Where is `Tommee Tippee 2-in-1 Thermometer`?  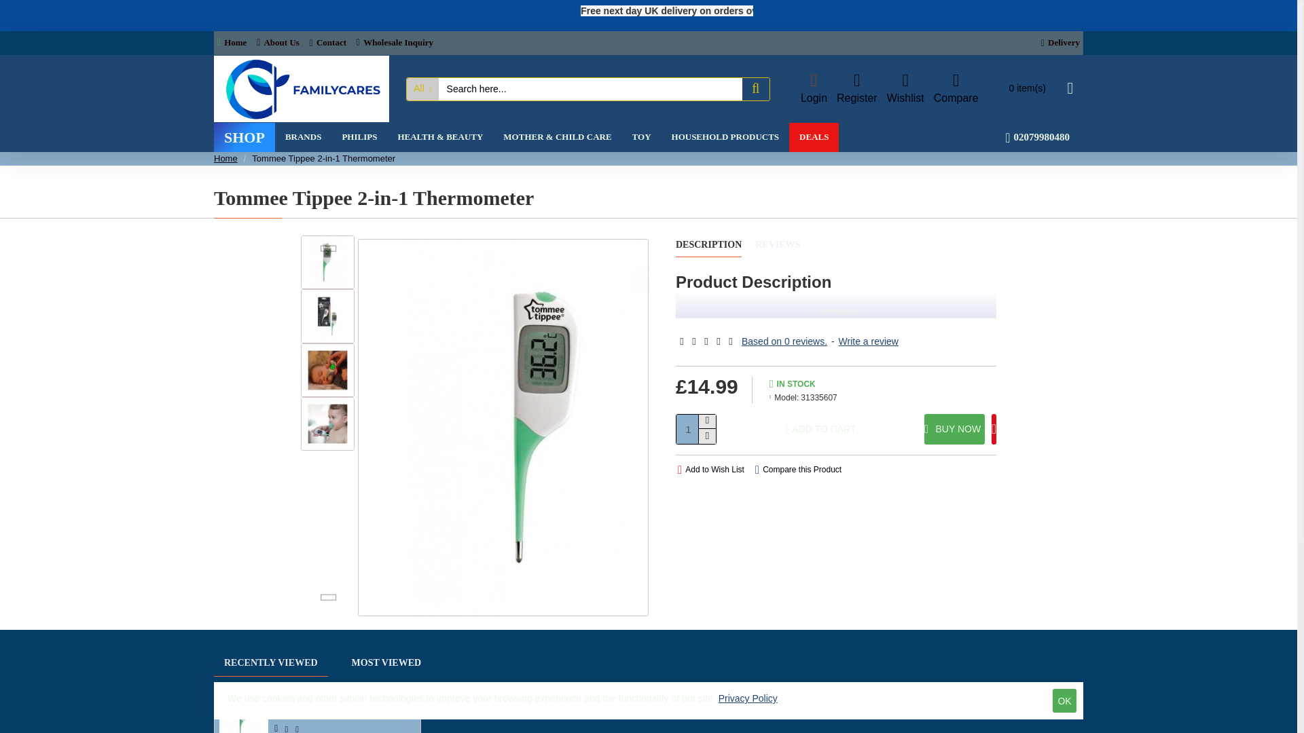 Tommee Tippee 2-in-1 Thermometer is located at coordinates (327, 371).